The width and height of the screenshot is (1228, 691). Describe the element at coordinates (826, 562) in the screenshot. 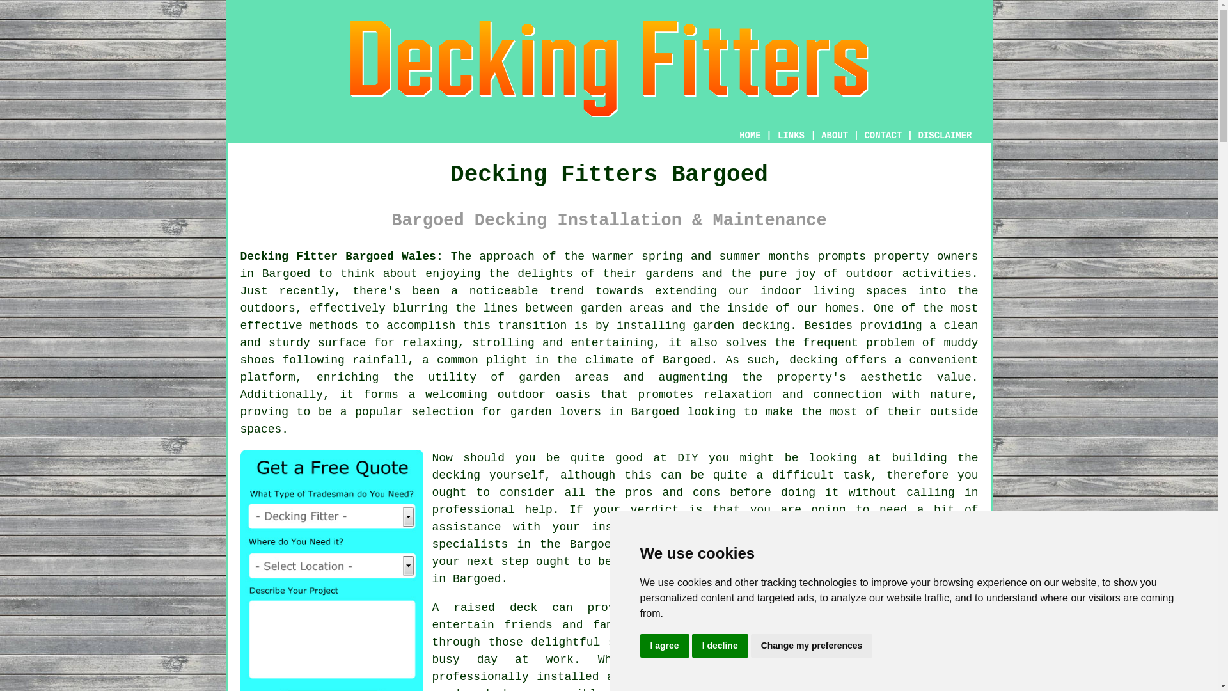

I see `decking fitter` at that location.